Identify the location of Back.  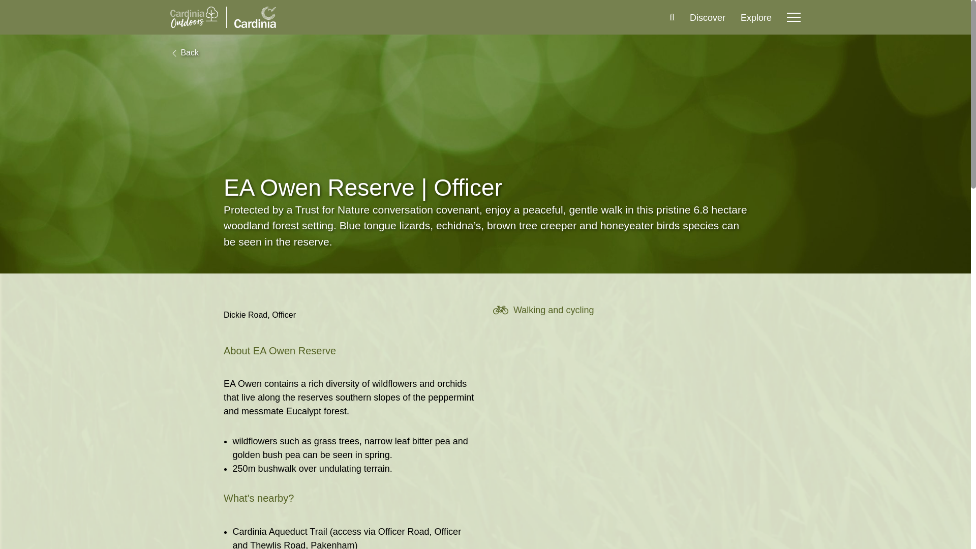
(184, 52).